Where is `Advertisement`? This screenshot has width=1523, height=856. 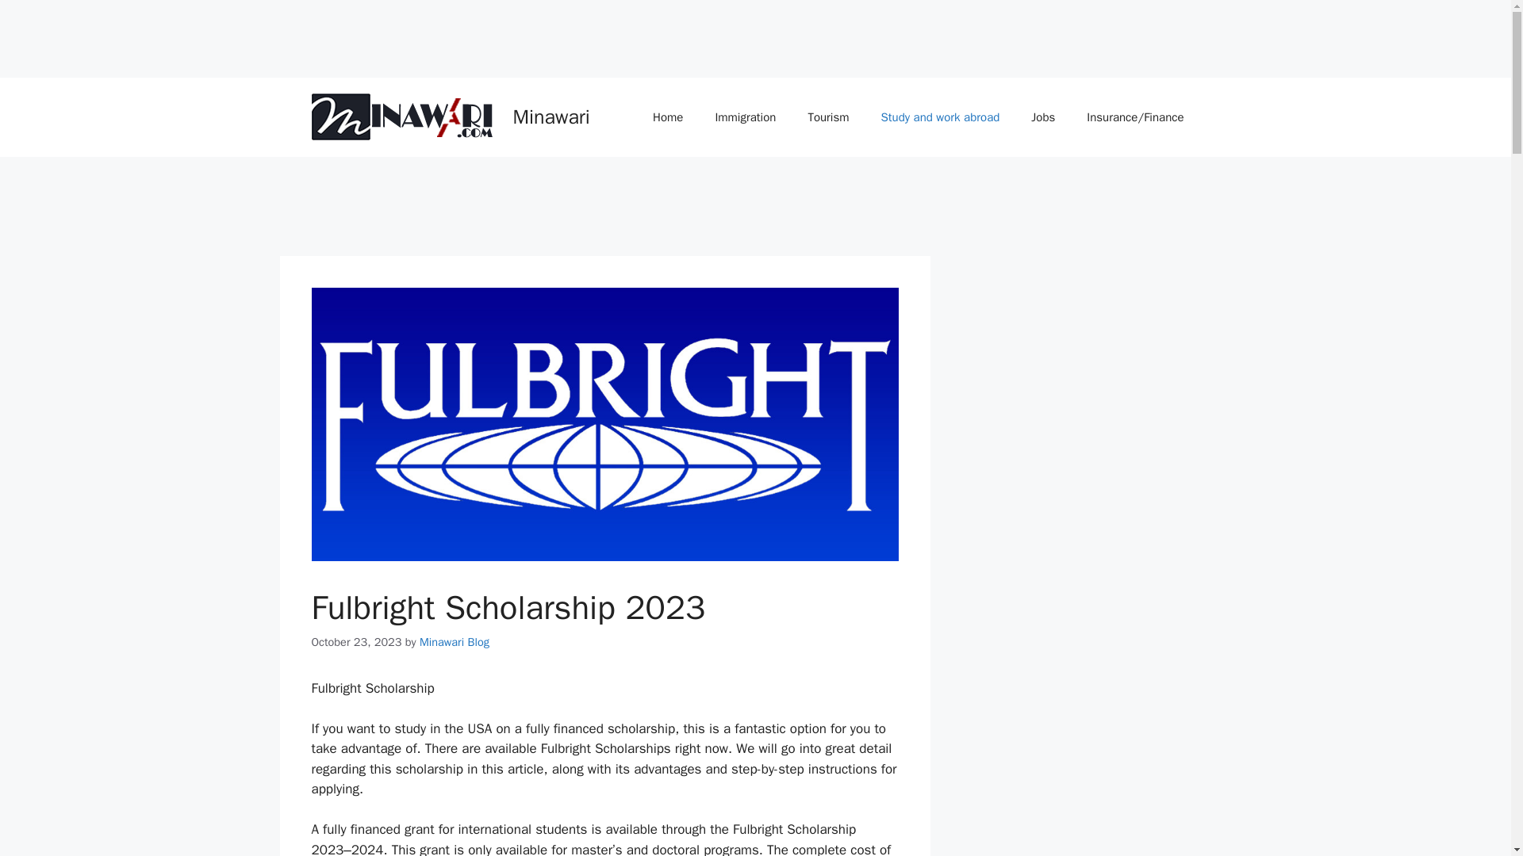
Advertisement is located at coordinates (567, 208).